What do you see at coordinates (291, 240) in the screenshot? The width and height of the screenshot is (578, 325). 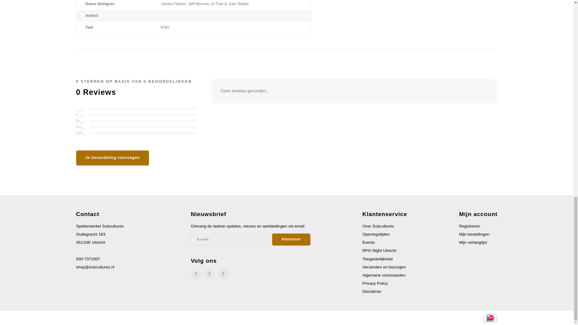 I see `Abonneer` at bounding box center [291, 240].